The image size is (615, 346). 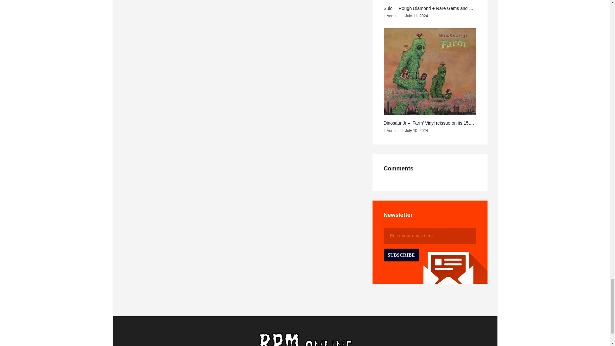 What do you see at coordinates (401, 255) in the screenshot?
I see `Subscribe` at bounding box center [401, 255].